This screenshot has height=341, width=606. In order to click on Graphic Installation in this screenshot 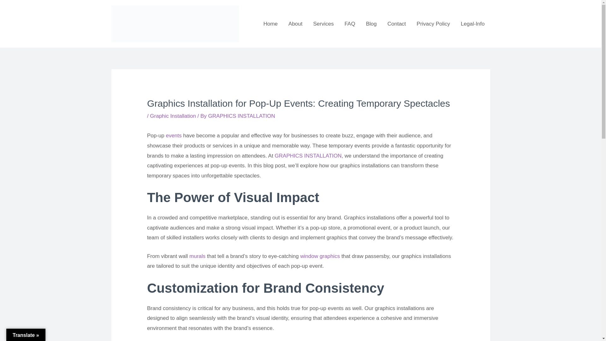, I will do `click(173, 116)`.